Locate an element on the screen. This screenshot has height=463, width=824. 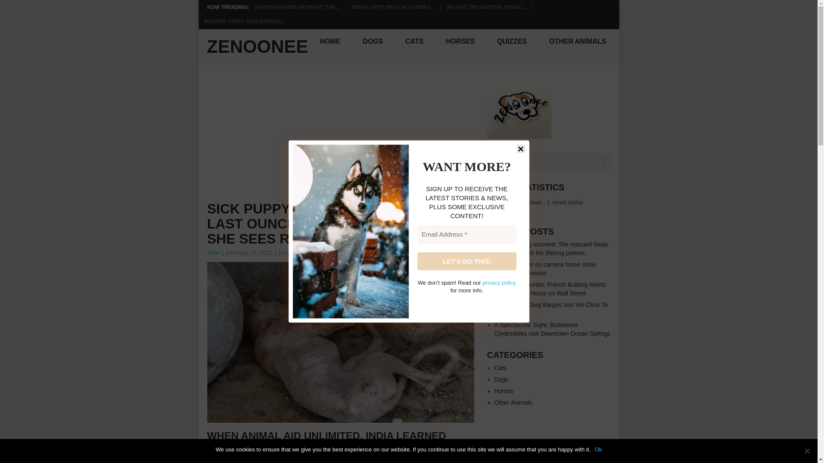
INJURED STRAY DOG BARGES... is located at coordinates (245, 21).